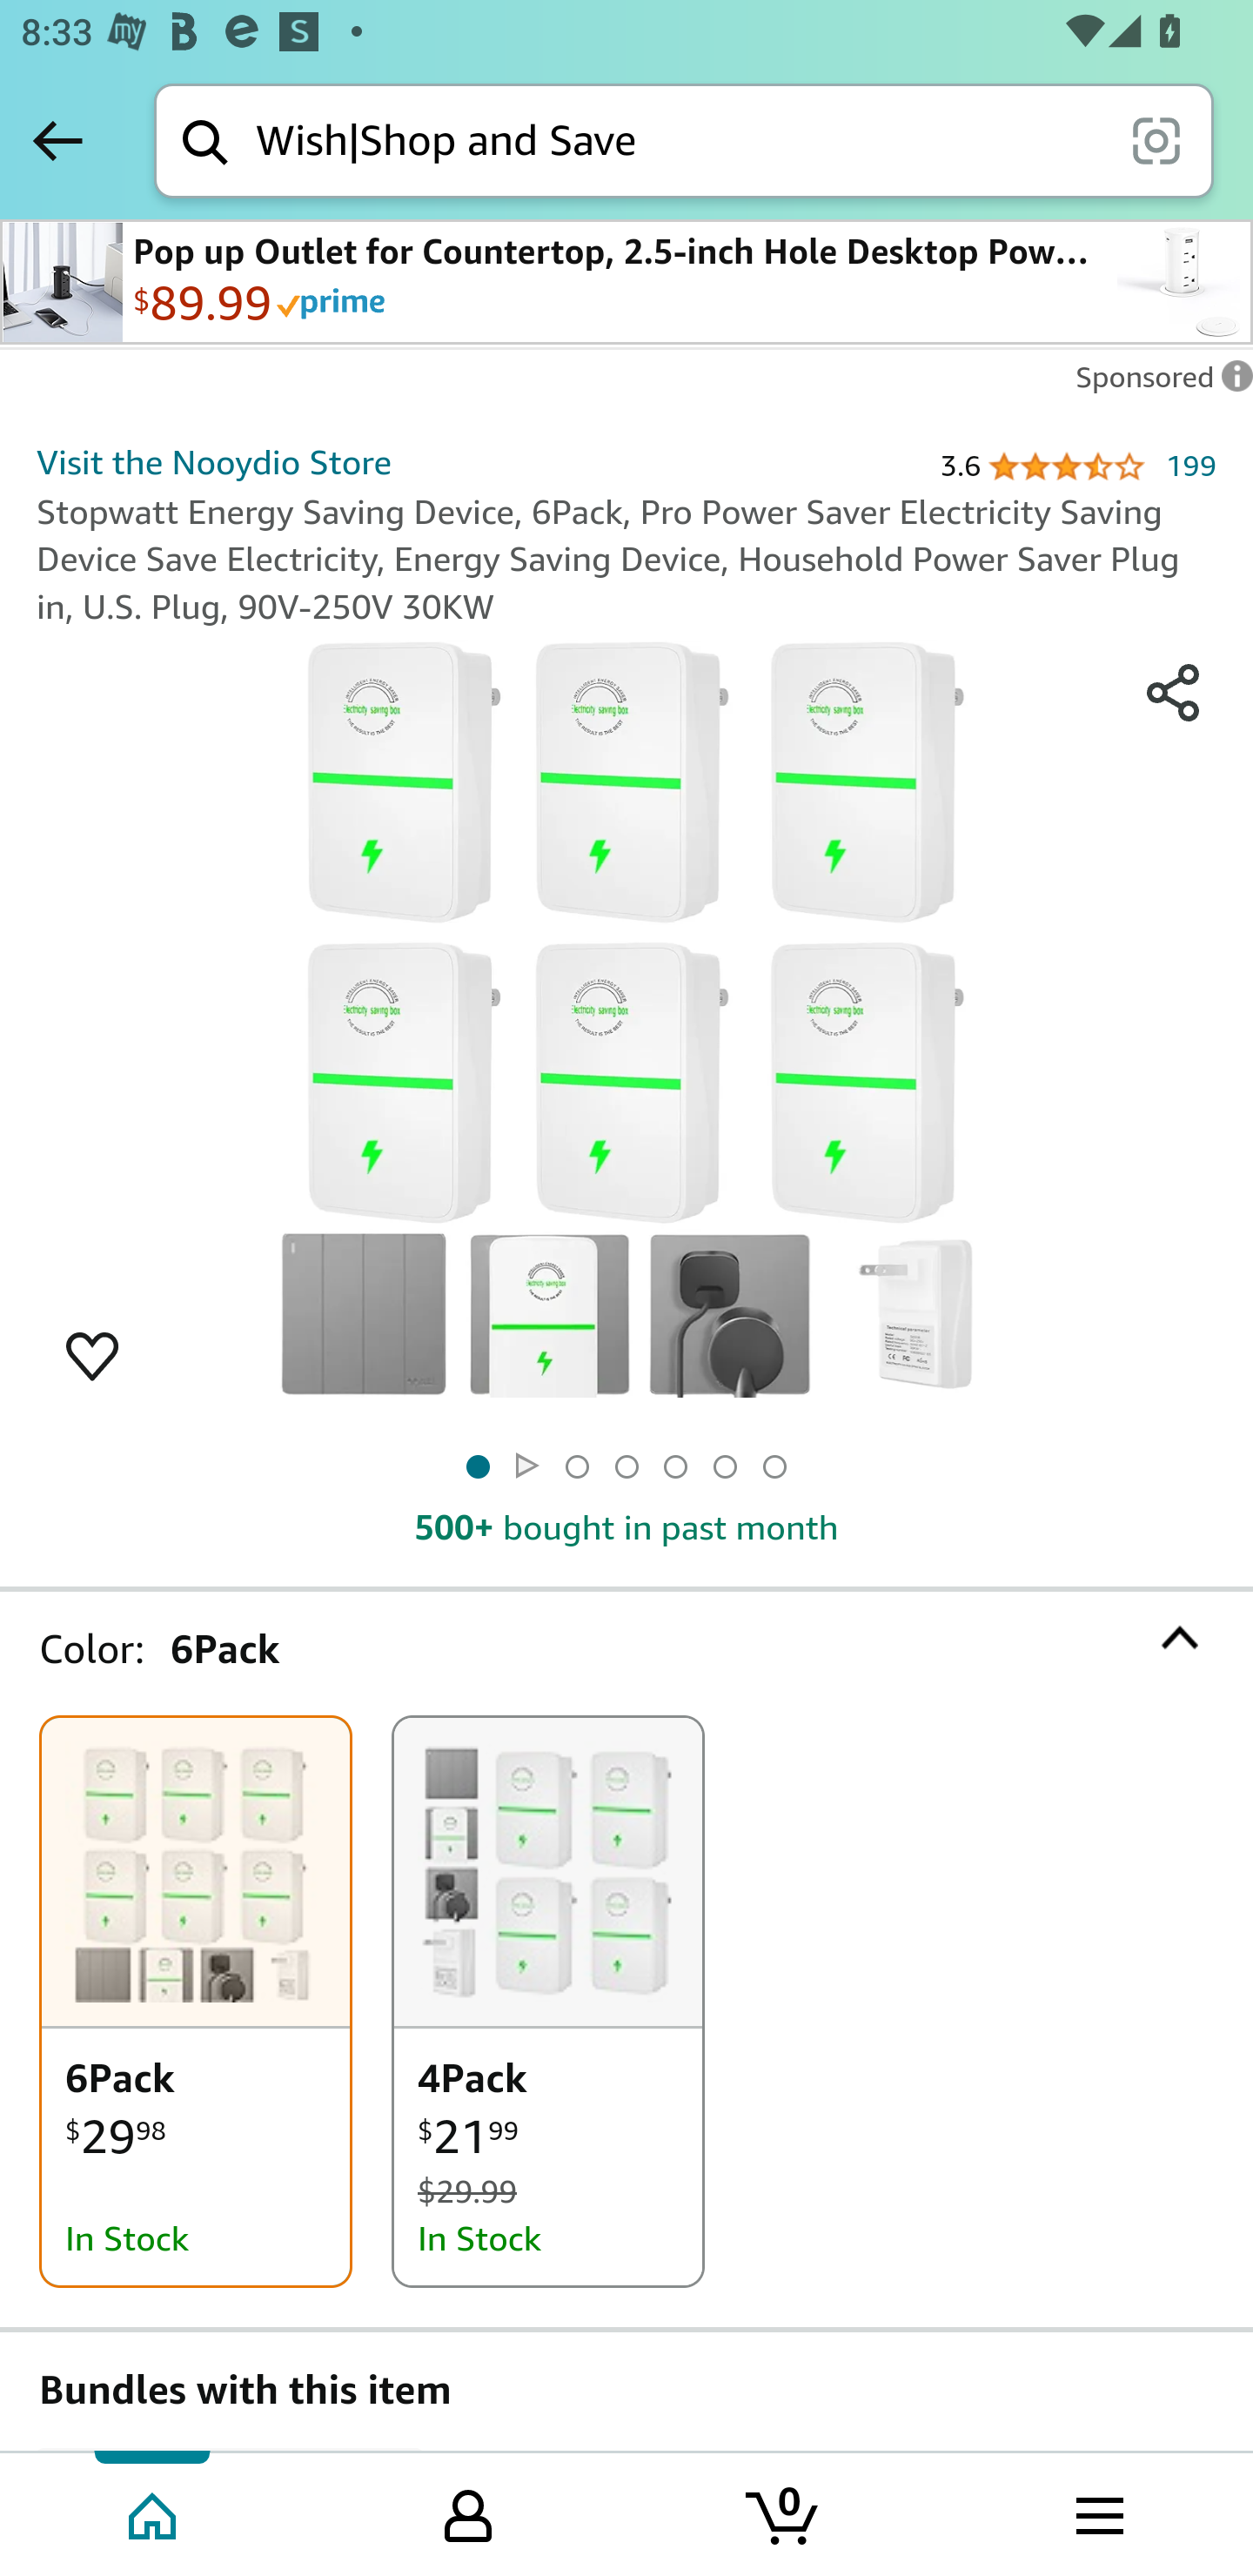  I want to click on Visit the Nooydio Store, so click(215, 462).